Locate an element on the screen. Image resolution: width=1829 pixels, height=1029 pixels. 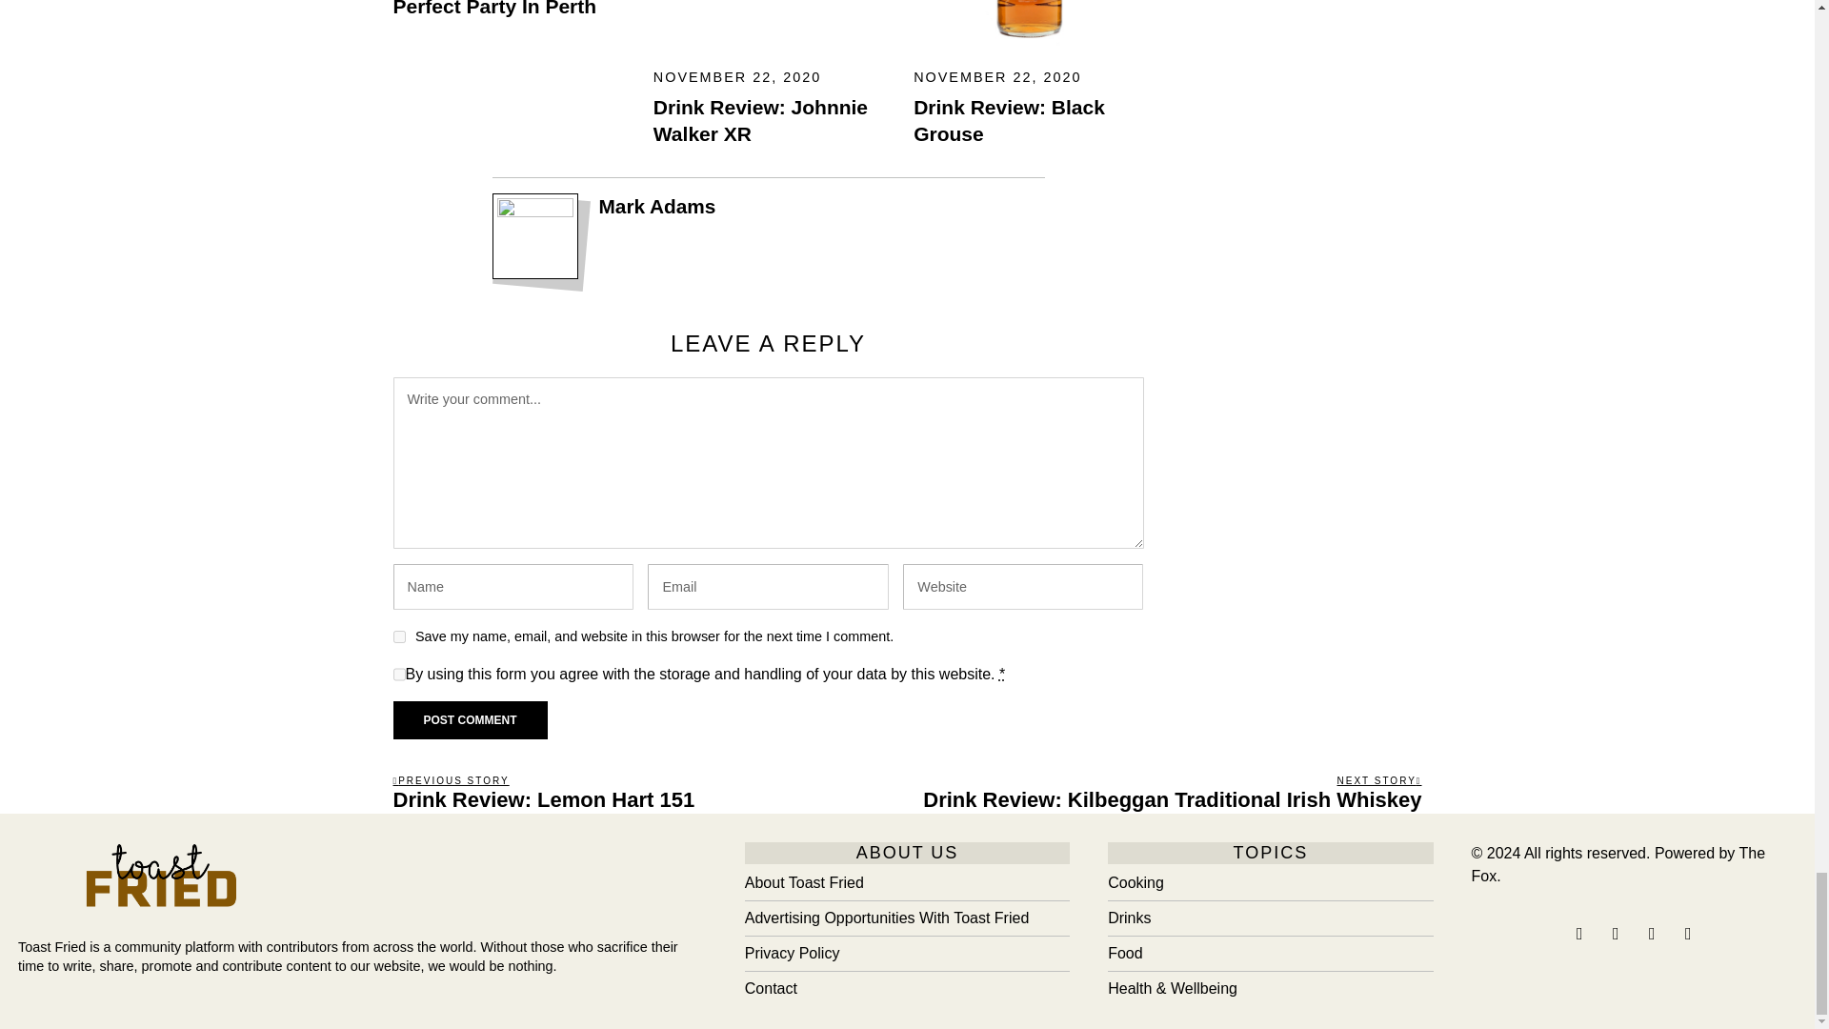
22 Nov, 2020 06:50:52 is located at coordinates (737, 76).